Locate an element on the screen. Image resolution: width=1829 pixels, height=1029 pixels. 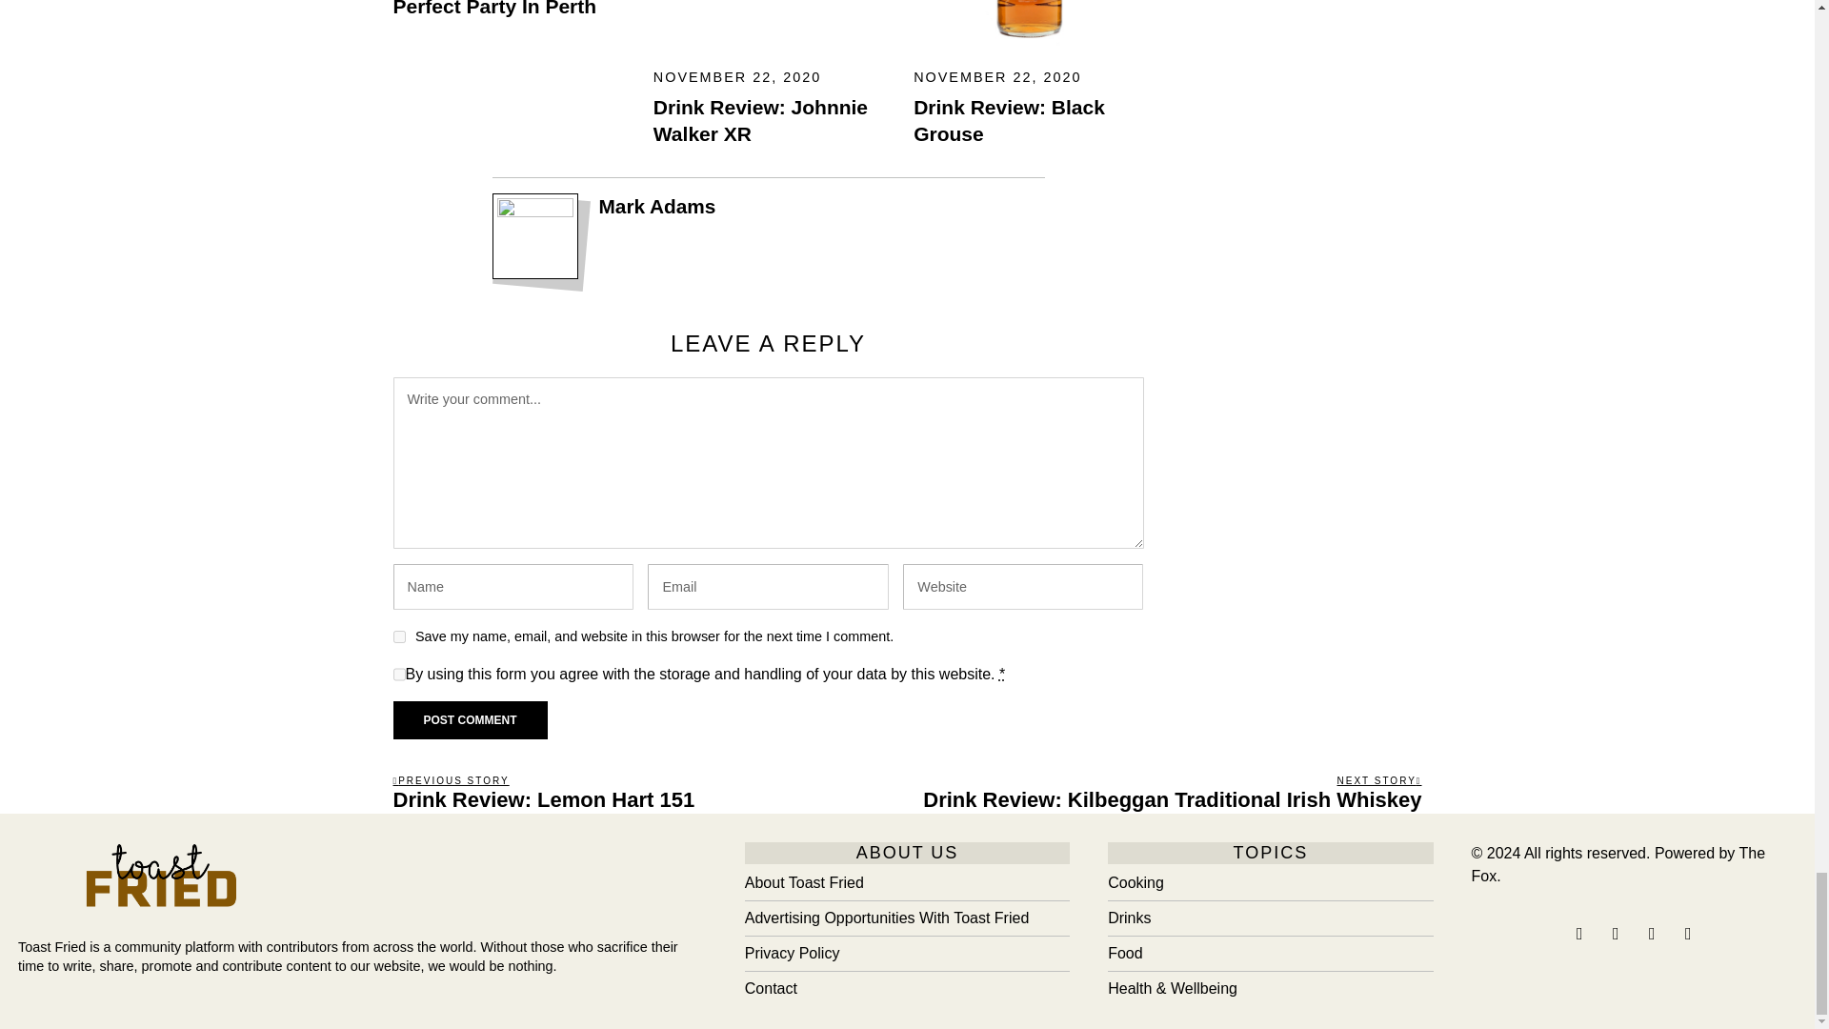
22 Nov, 2020 06:50:52 is located at coordinates (737, 76).